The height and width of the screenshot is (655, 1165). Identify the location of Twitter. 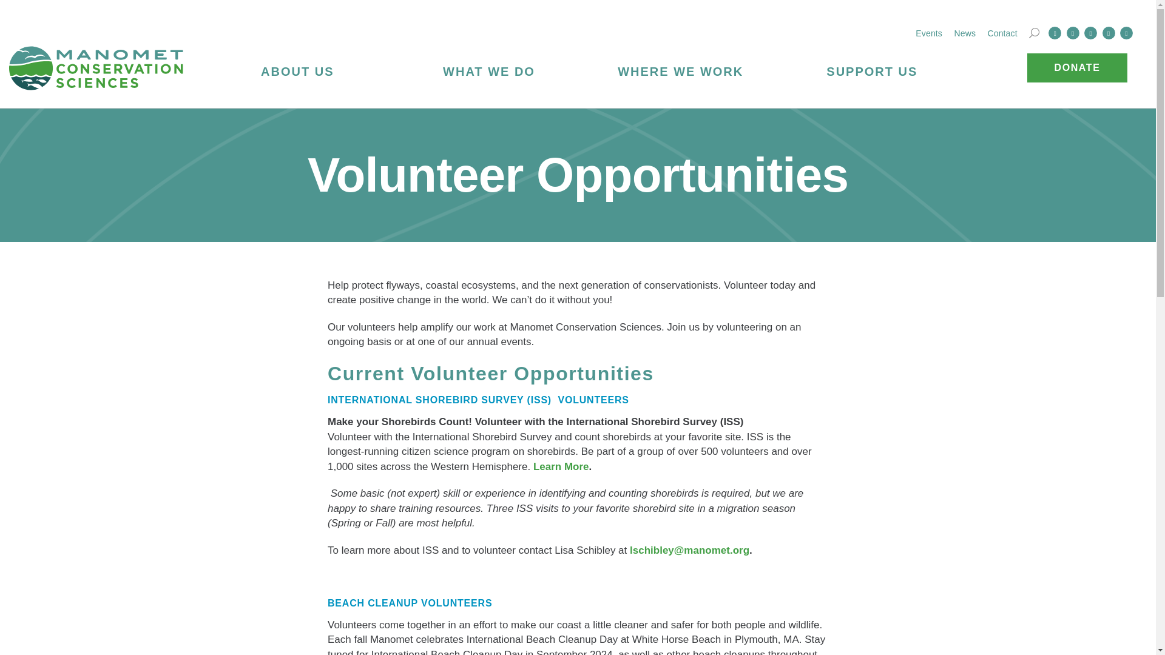
(1073, 33).